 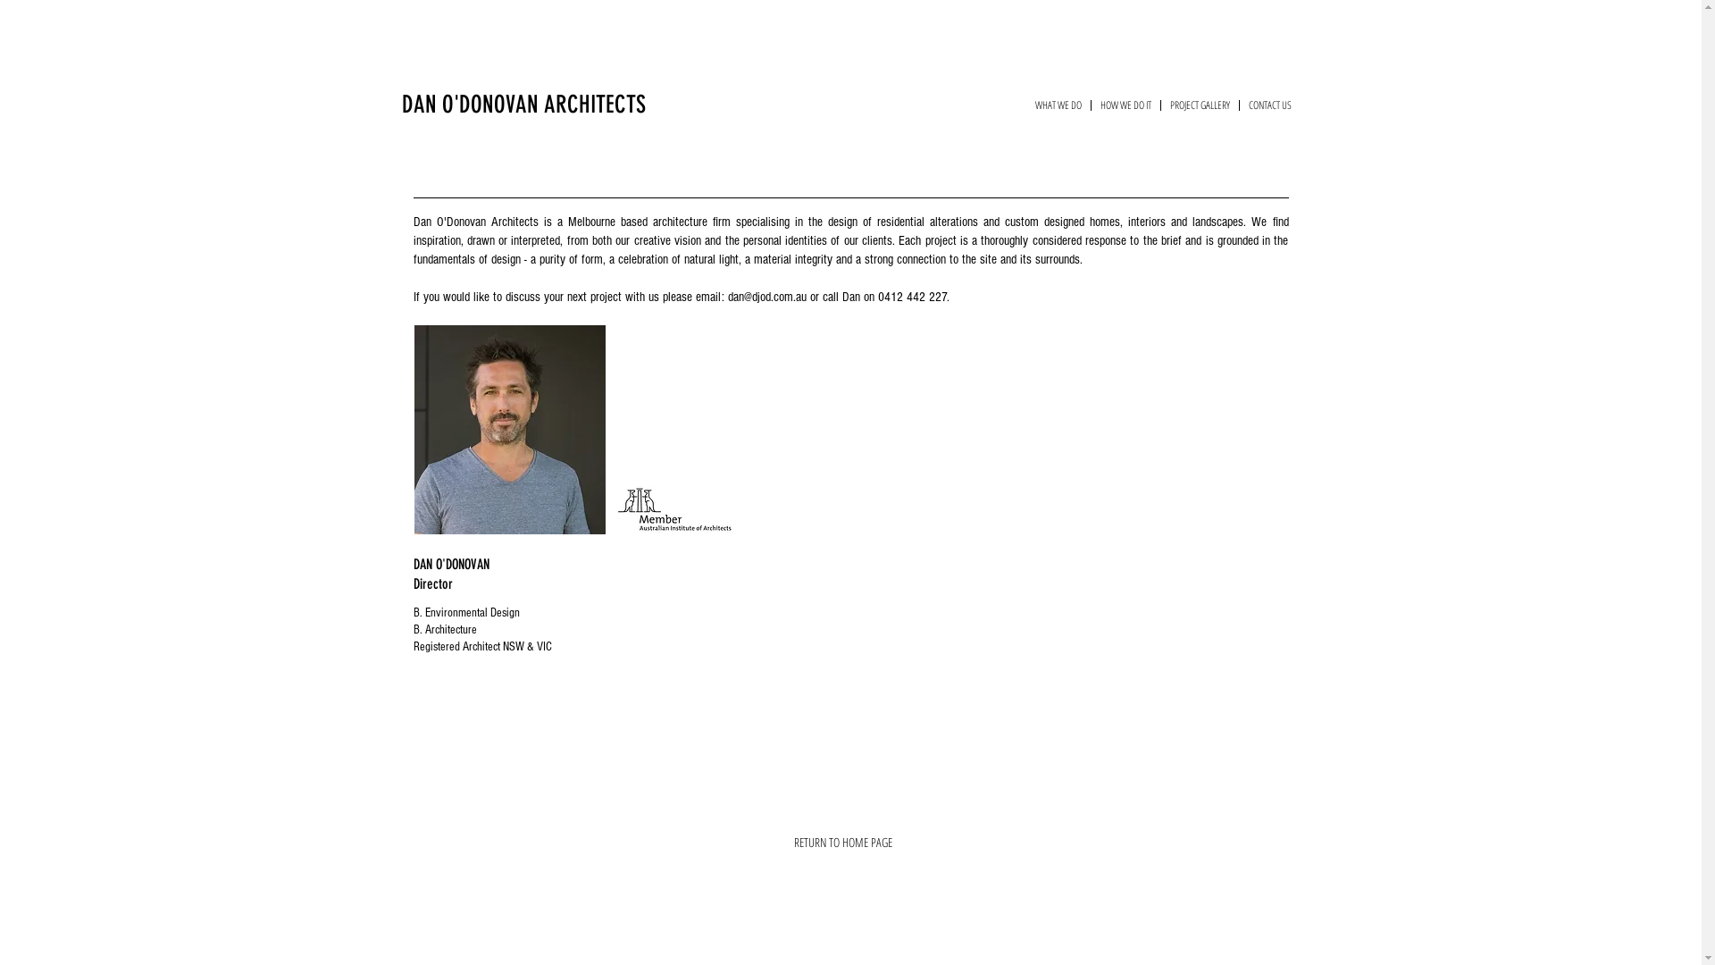 What do you see at coordinates (524, 105) in the screenshot?
I see `DAN O'DONOVAN ARCHITECTS` at bounding box center [524, 105].